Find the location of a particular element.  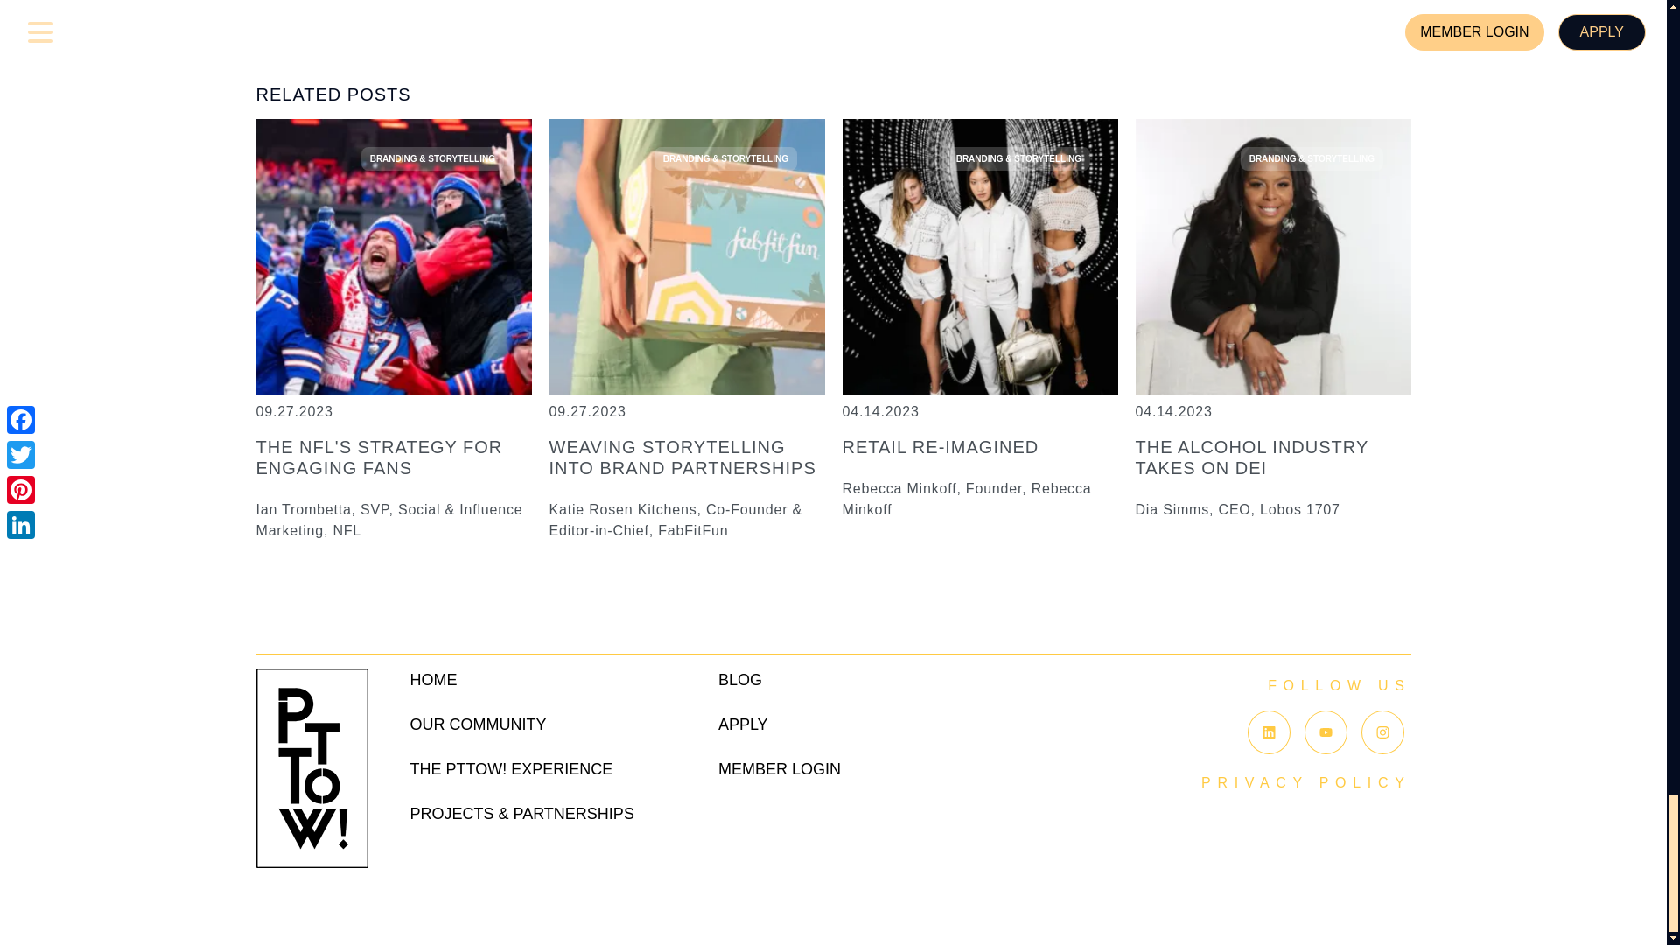

PRIVACY POLICY is located at coordinates (1305, 782).